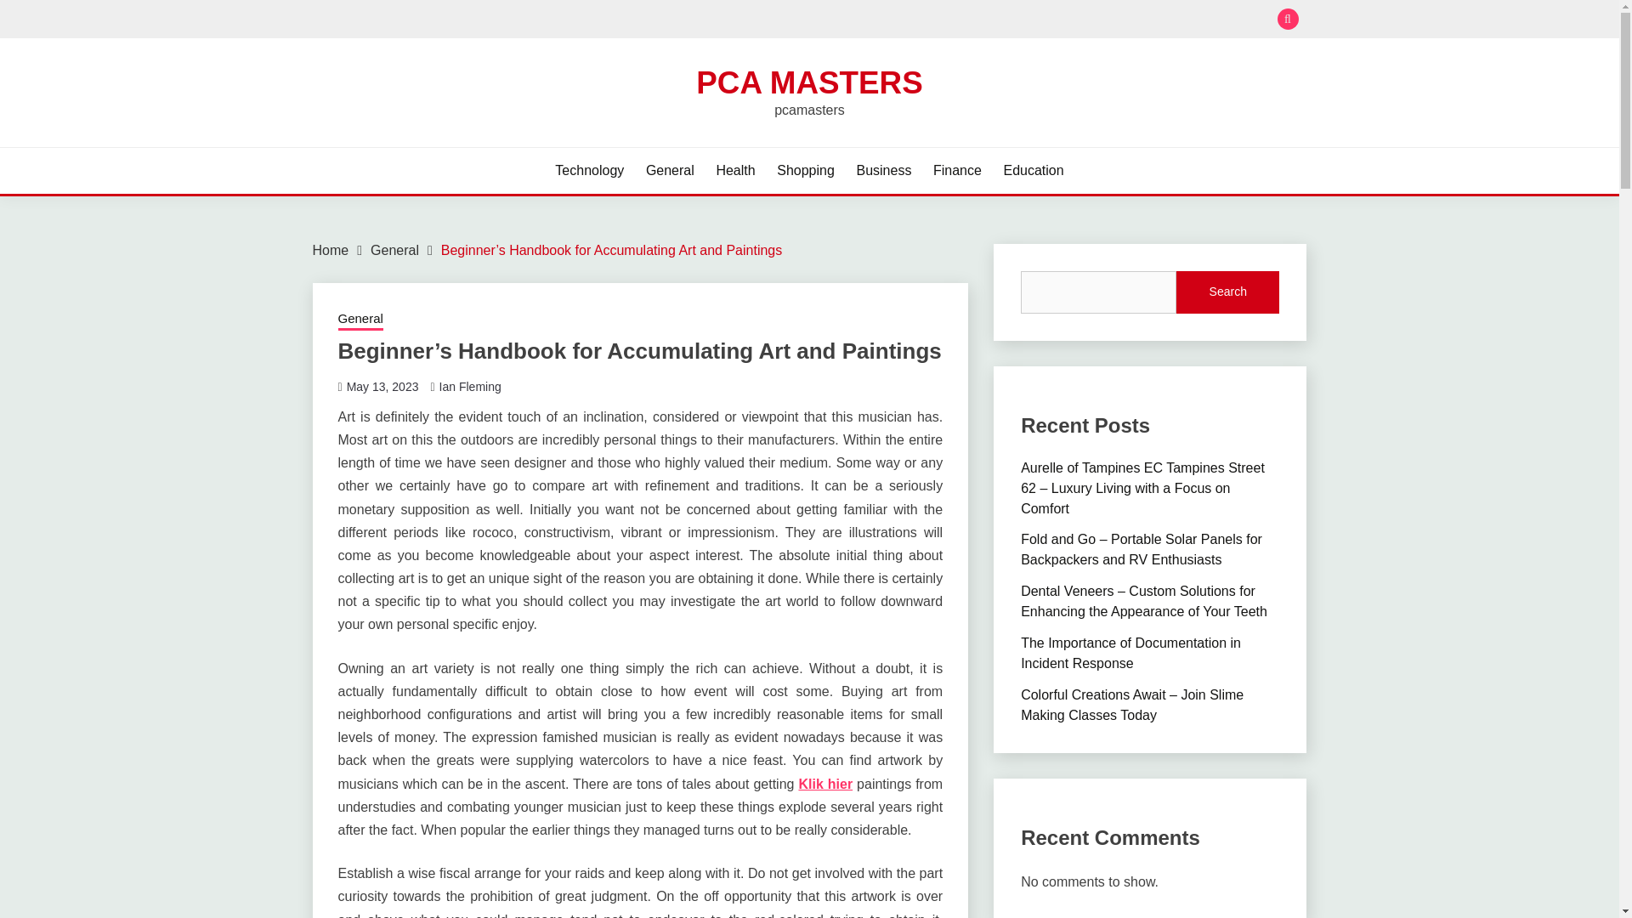 The width and height of the screenshot is (1632, 918). Describe the element at coordinates (394, 250) in the screenshot. I see `General` at that location.